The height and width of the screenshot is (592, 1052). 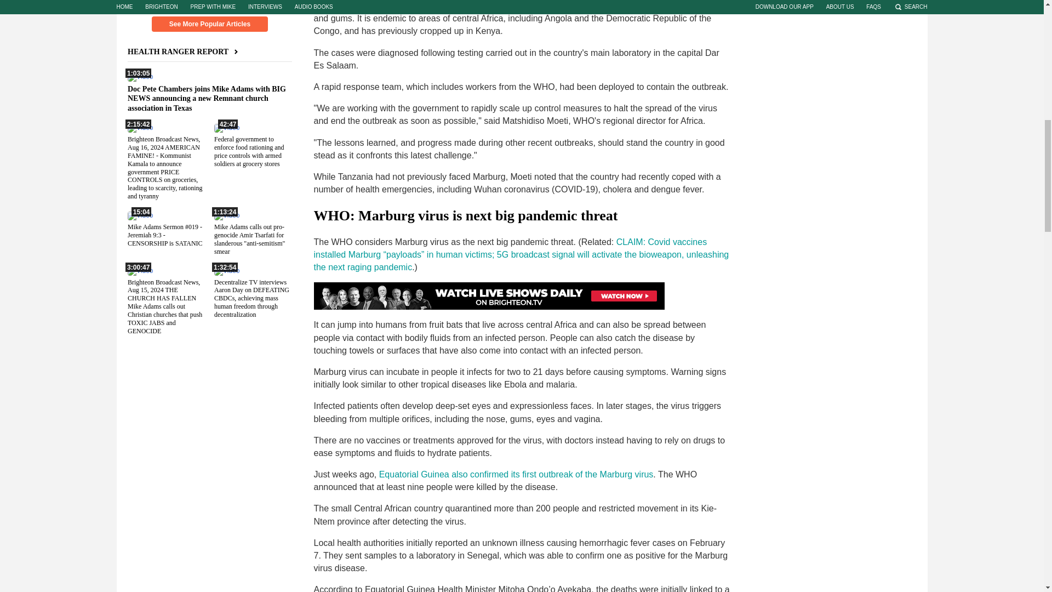 I want to click on Scroll Down, so click(x=209, y=4).